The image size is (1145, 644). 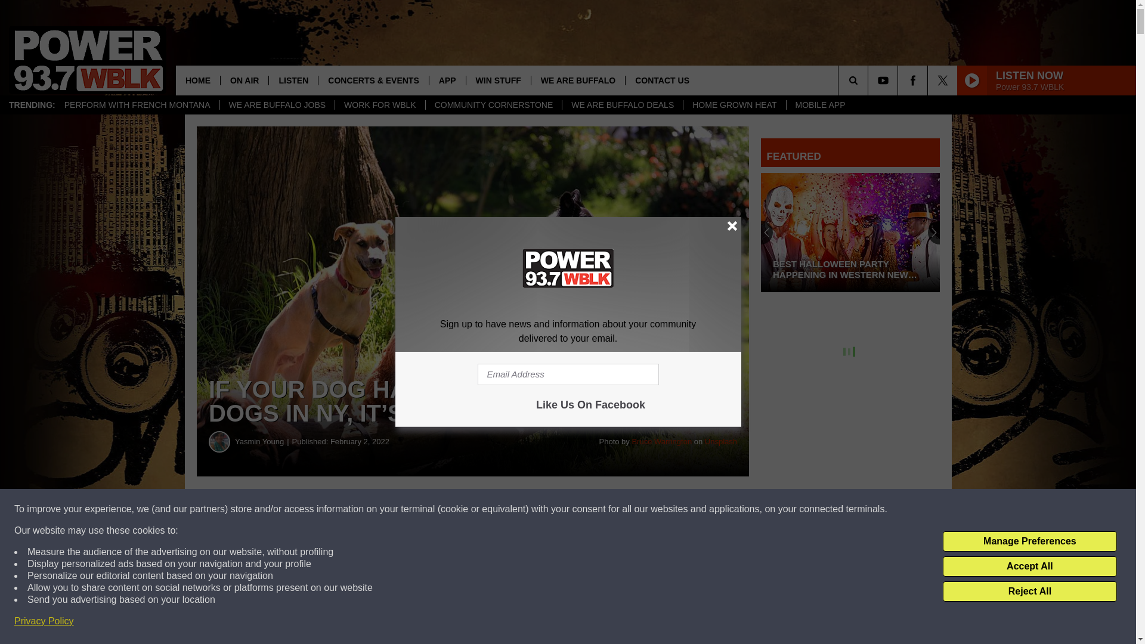 I want to click on COMMUNITY CORNERSTONE, so click(x=493, y=105).